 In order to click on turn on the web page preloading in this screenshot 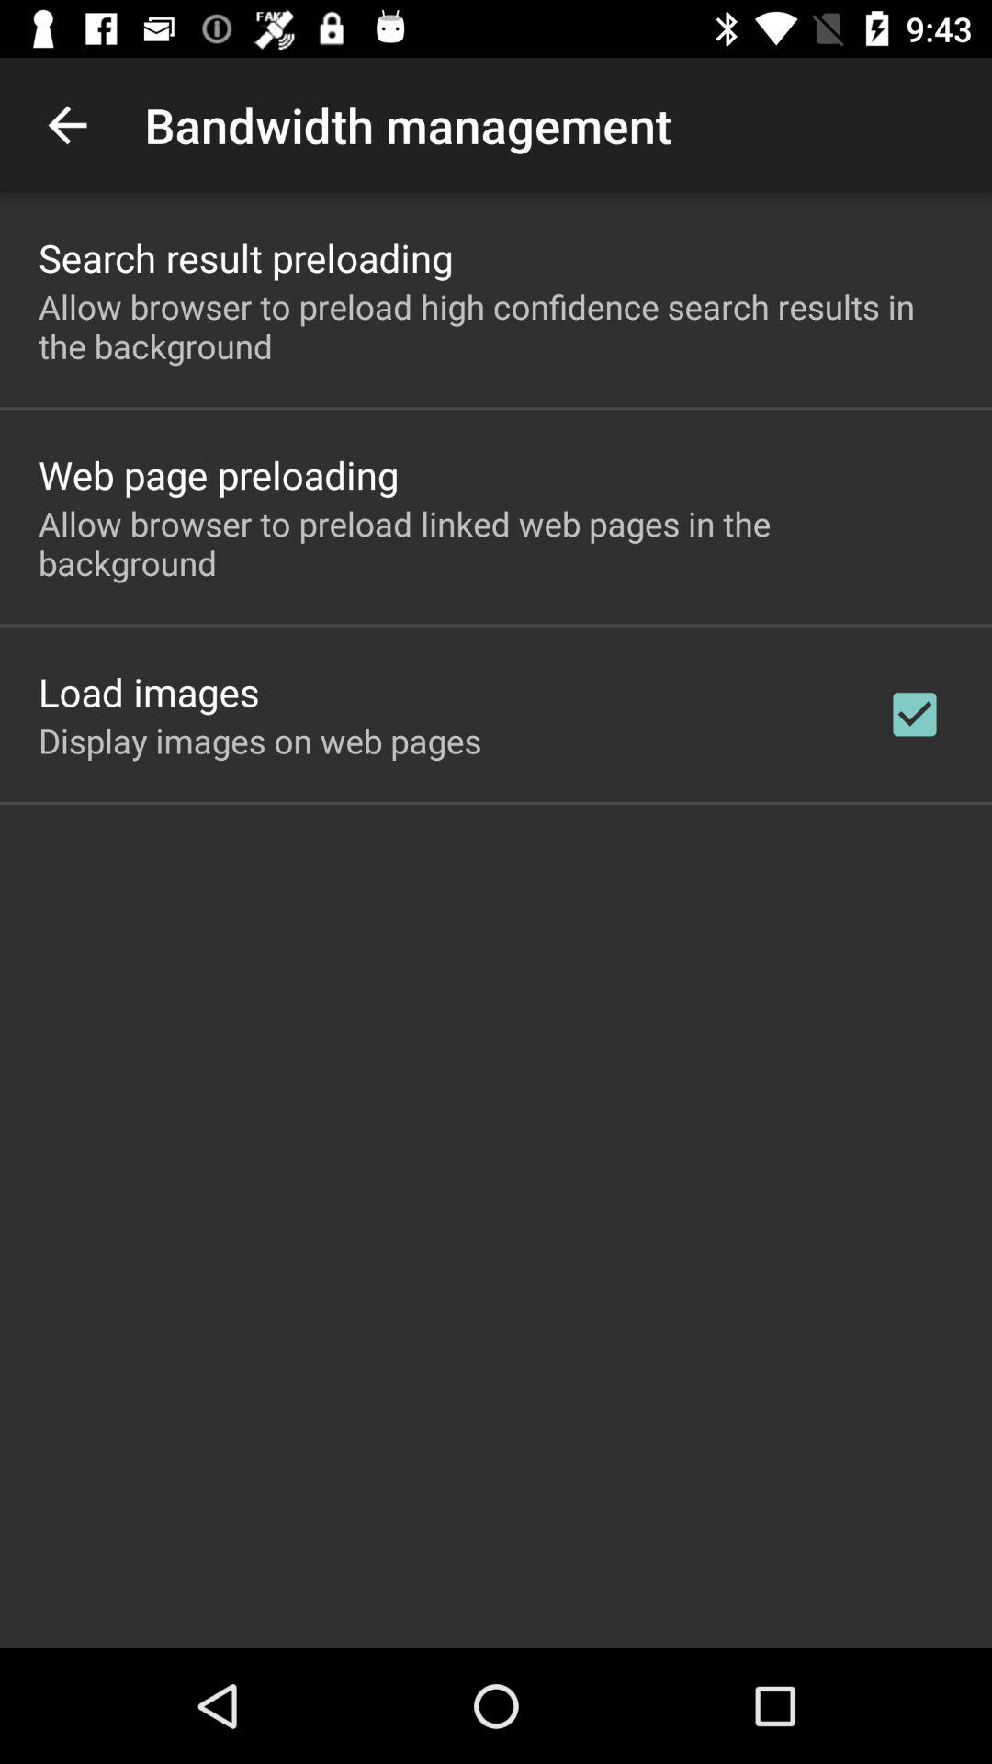, I will do `click(219, 474)`.